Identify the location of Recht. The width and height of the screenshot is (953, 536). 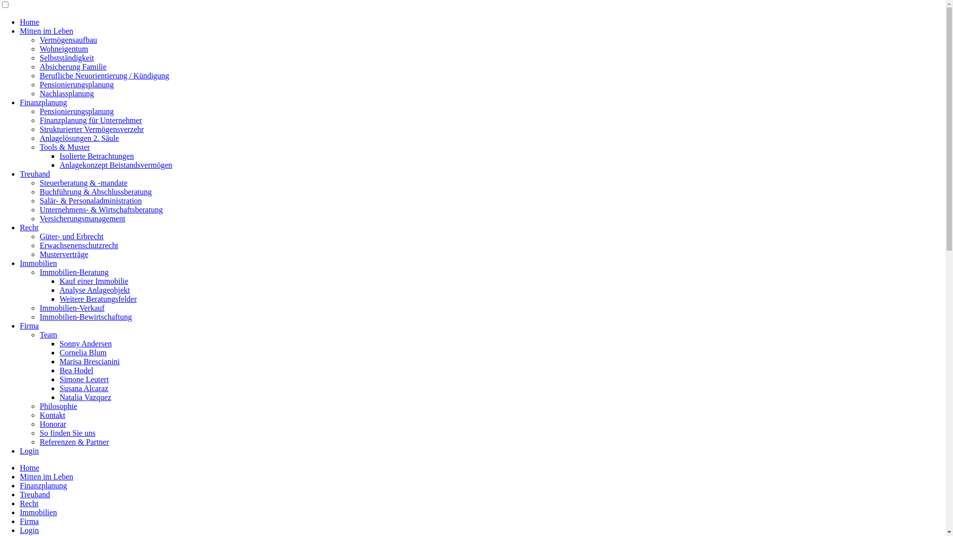
(29, 503).